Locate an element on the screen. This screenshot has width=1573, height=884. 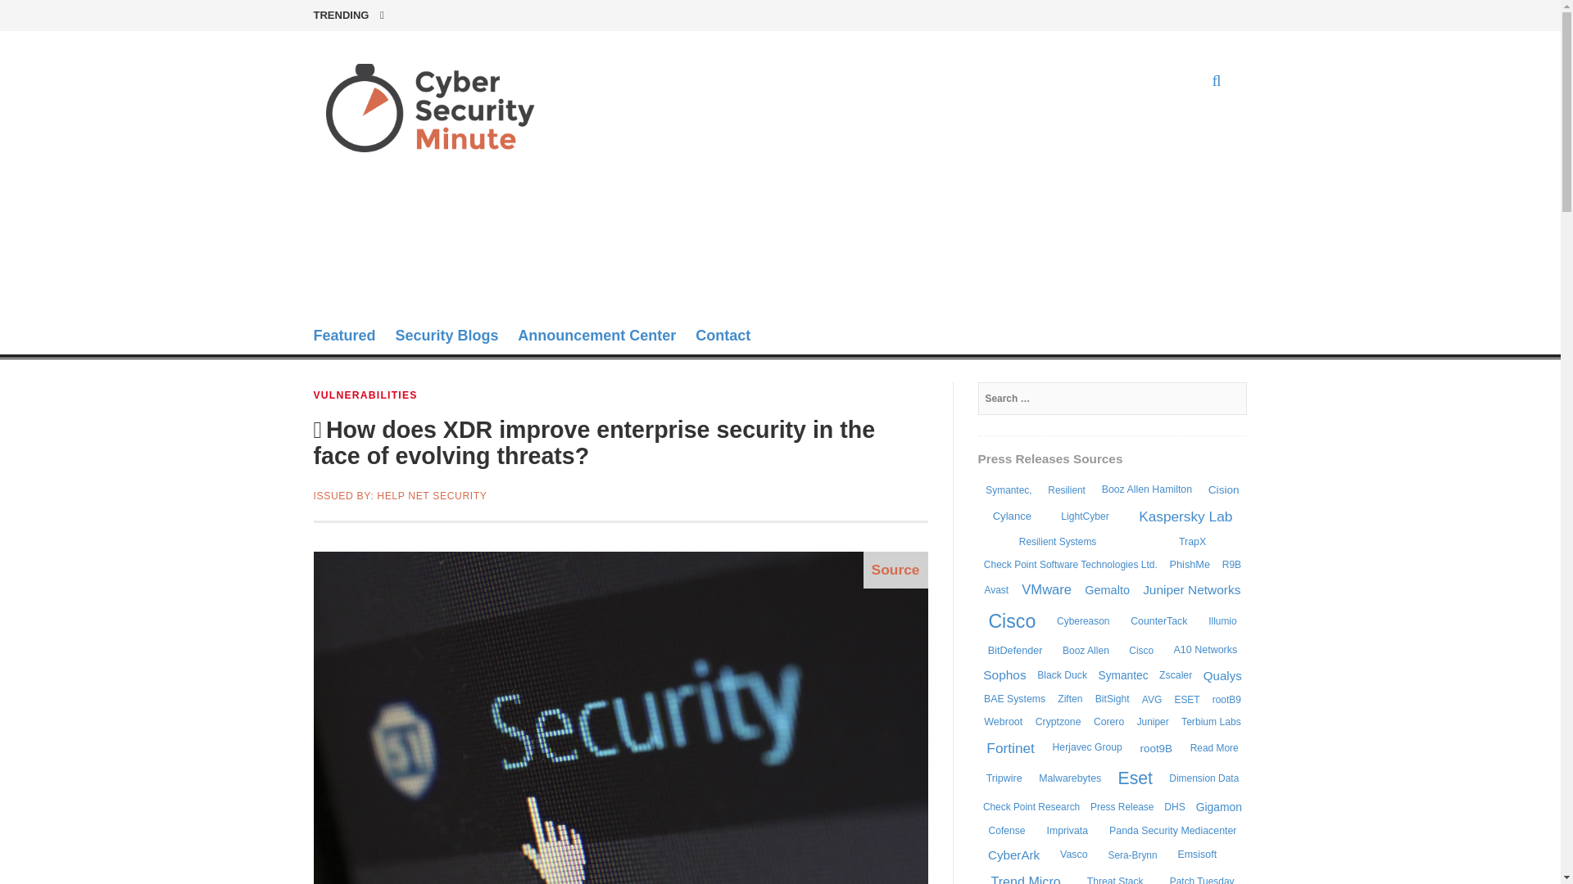
VULNERABILITIES is located at coordinates (365, 395).